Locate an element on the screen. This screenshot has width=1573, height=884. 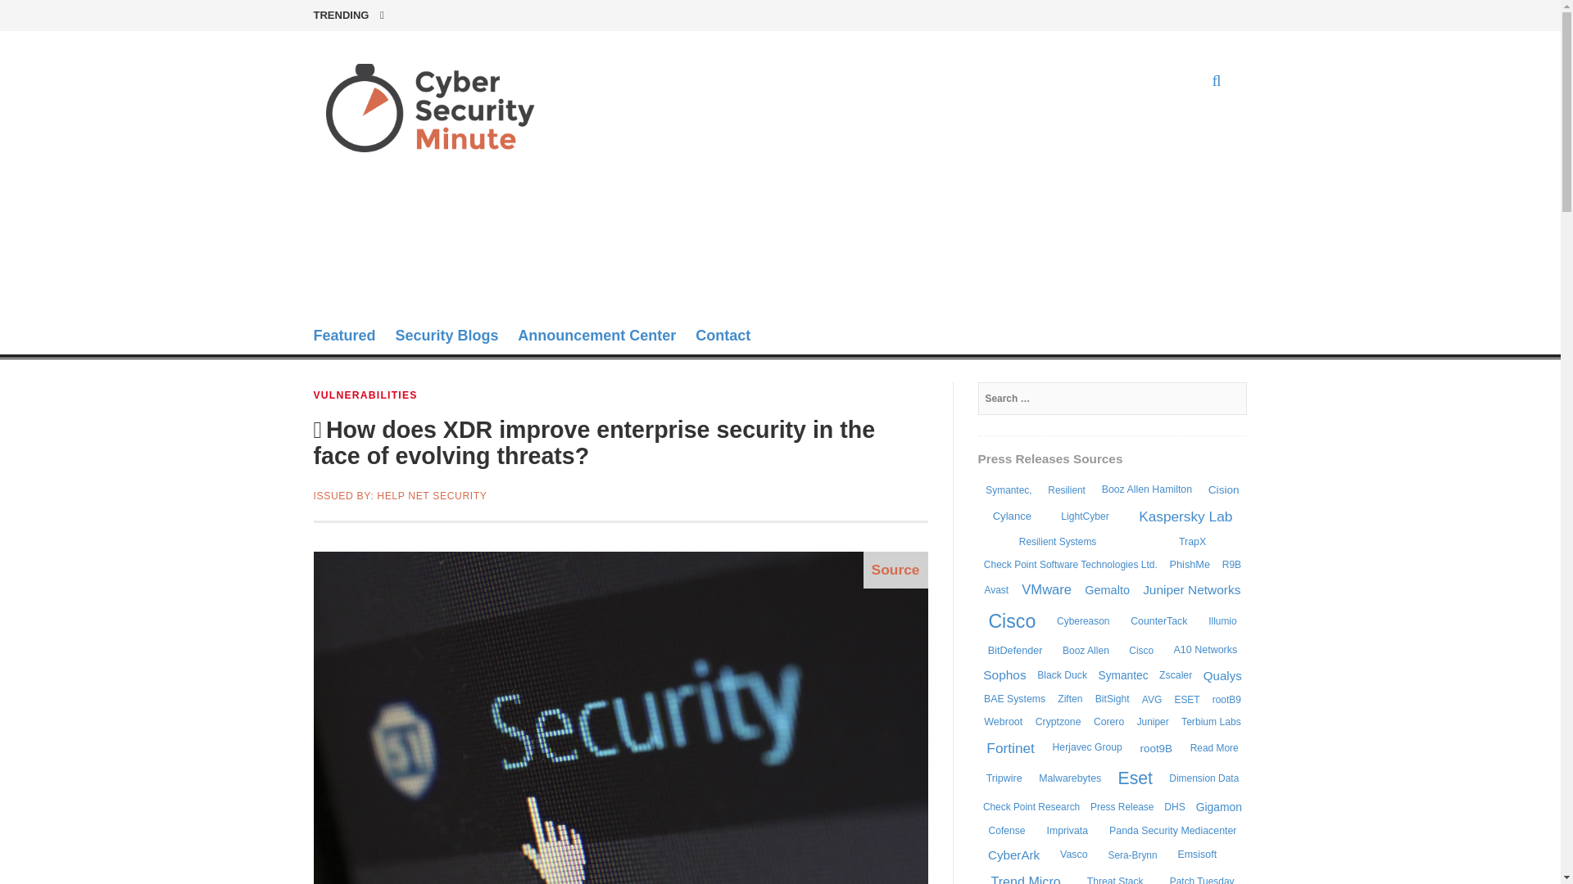
VULNERABILITIES is located at coordinates (365, 395).